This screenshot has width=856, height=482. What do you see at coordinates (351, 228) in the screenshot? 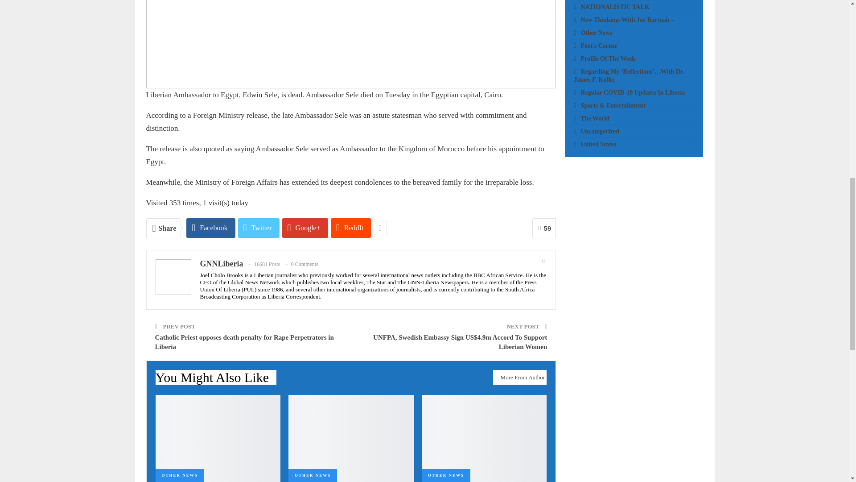
I see `ReddIt` at bounding box center [351, 228].